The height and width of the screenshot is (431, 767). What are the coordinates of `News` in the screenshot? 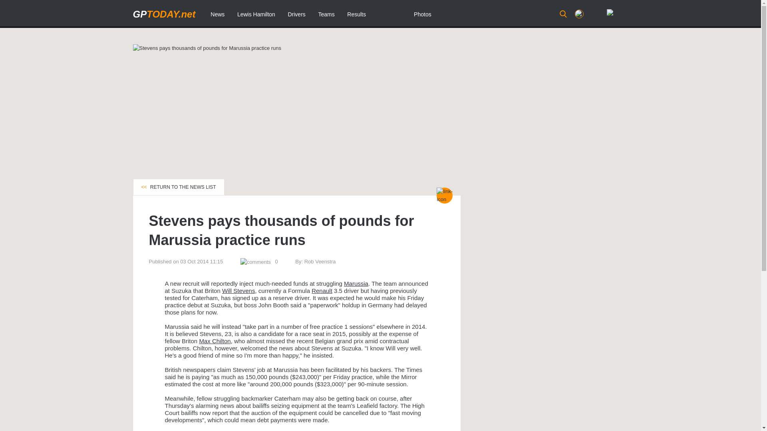 It's located at (217, 14).